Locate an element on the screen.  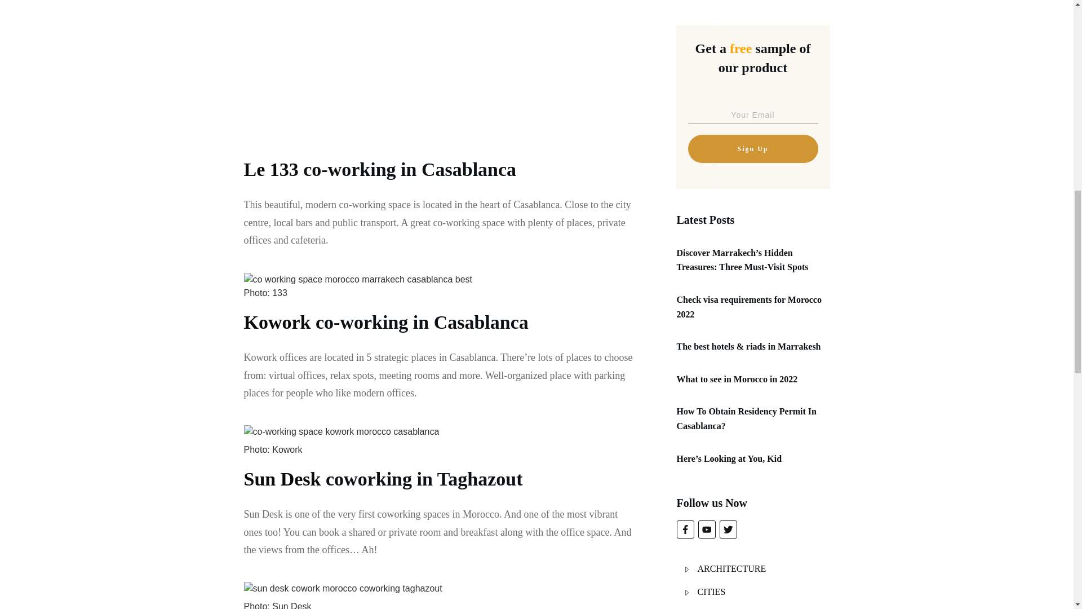
Check visa requirements for Morocco 2022 is located at coordinates (748, 307).